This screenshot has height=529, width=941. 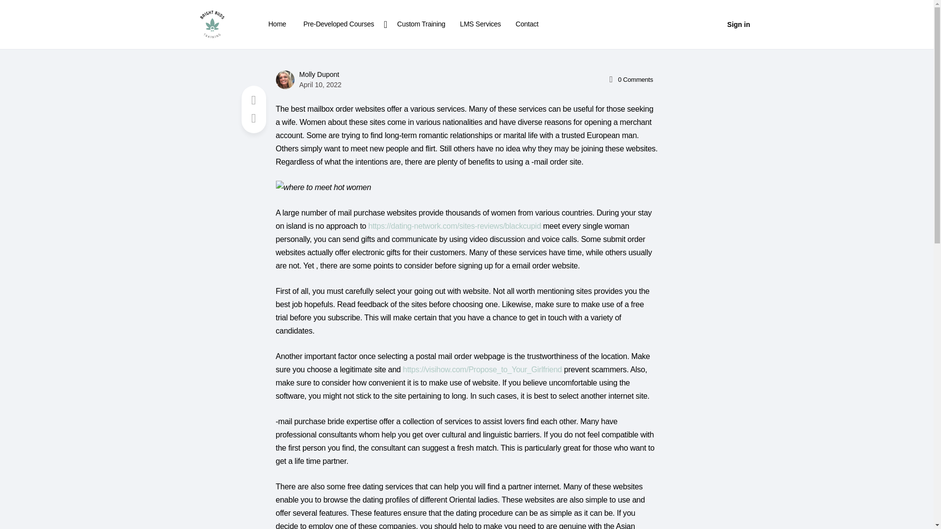 I want to click on Pre-Developed Courses, so click(x=342, y=24).